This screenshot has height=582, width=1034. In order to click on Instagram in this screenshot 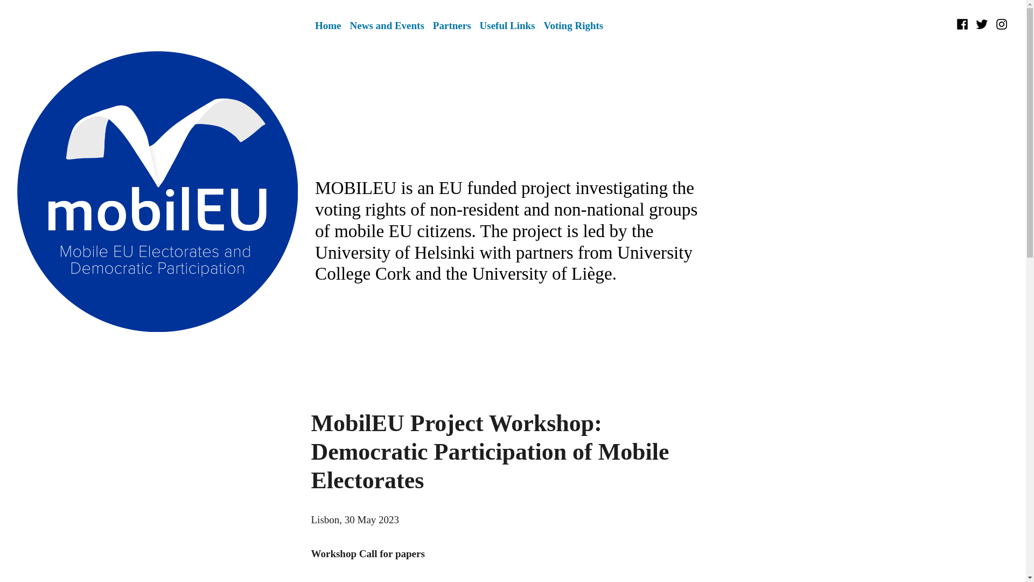, I will do `click(1000, 24)`.